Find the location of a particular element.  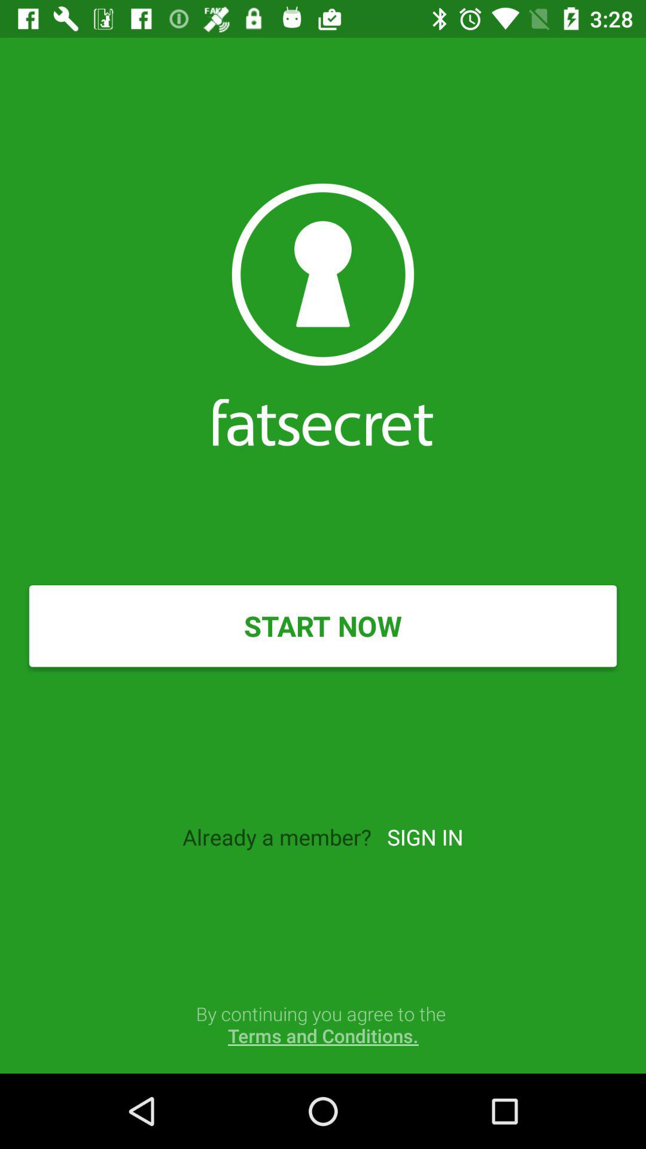

swipe to by continuing you item is located at coordinates (323, 1025).